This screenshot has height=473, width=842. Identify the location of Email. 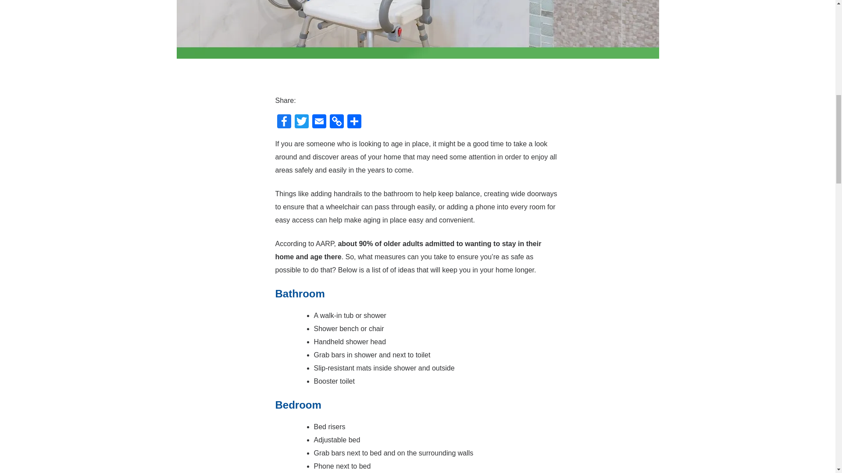
(319, 123).